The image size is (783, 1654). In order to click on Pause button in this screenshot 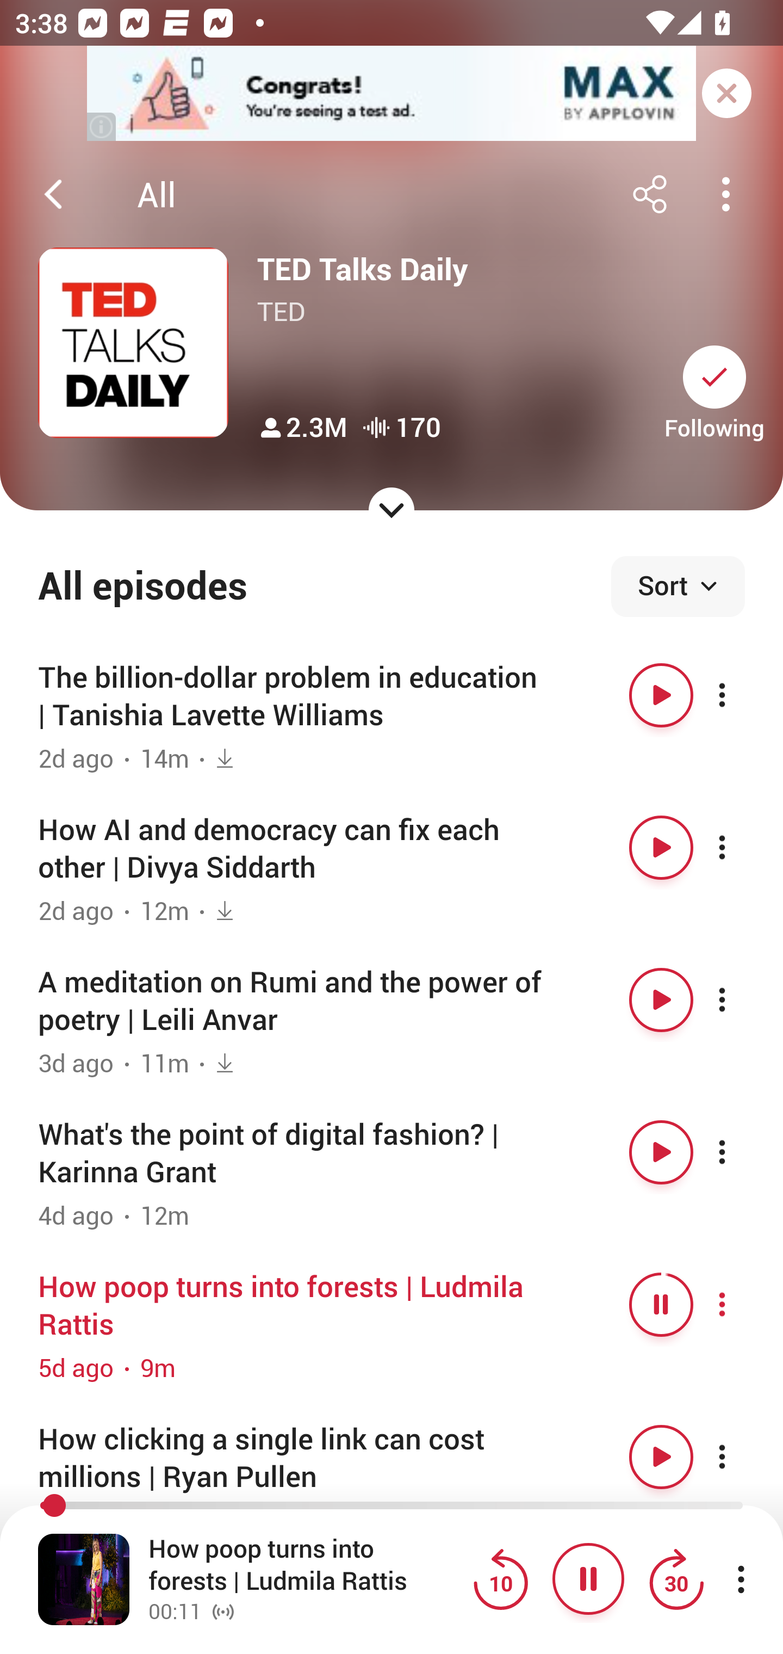, I will do `click(588, 1579)`.